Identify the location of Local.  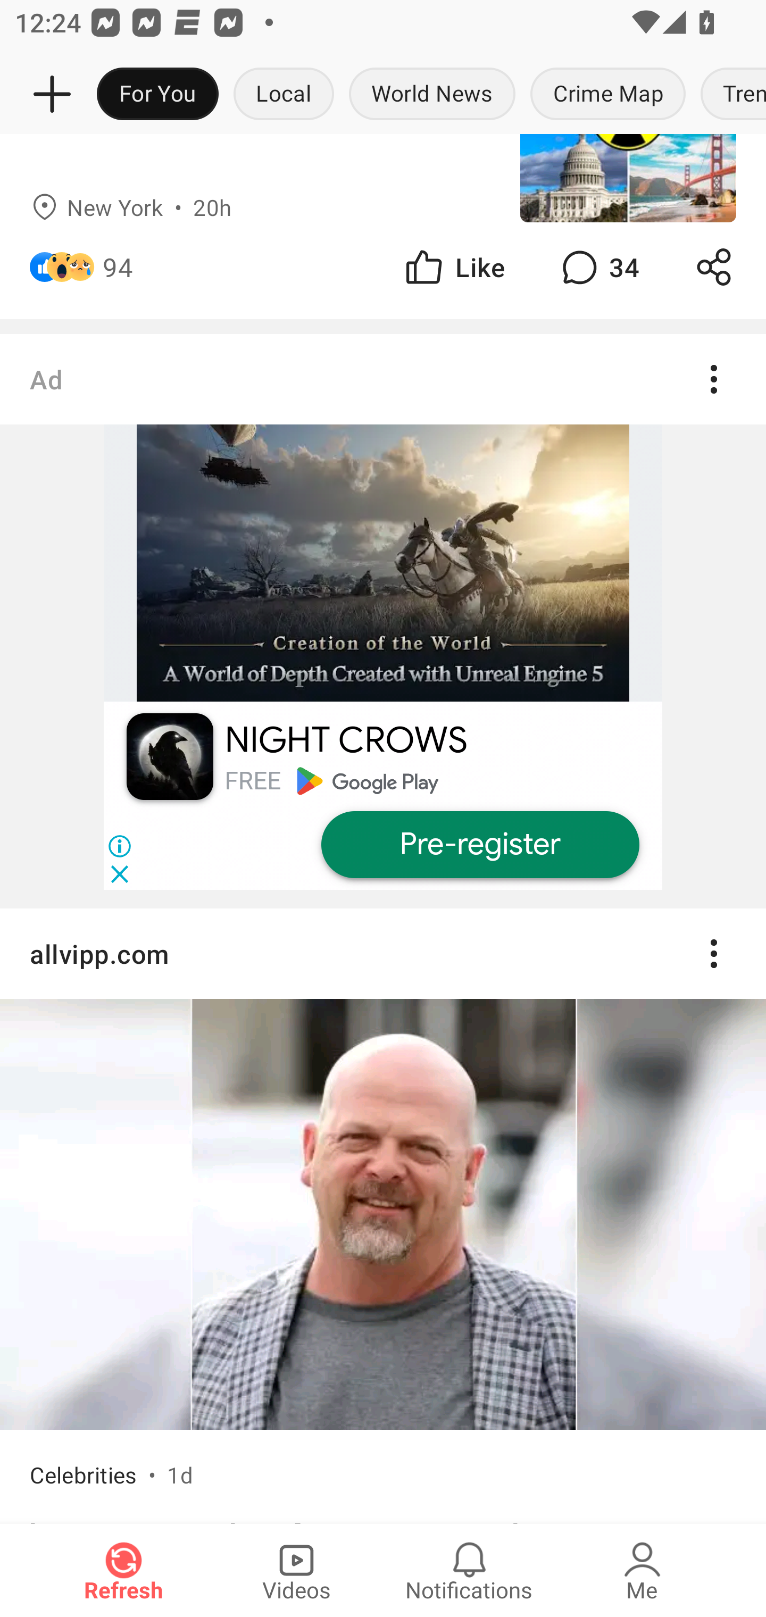
(284, 95).